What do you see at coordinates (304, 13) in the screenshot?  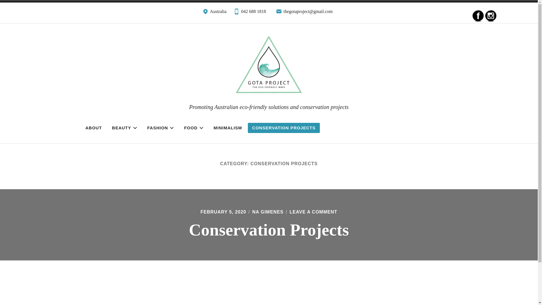 I see `E-mail thegotaproject@gmail.com` at bounding box center [304, 13].